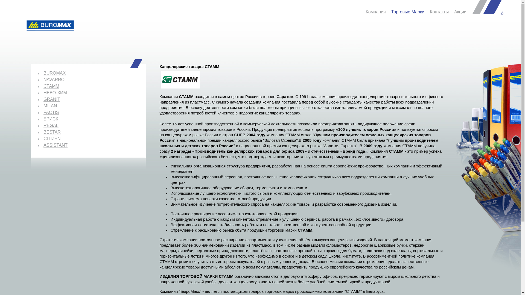 The height and width of the screenshot is (295, 525). What do you see at coordinates (55, 73) in the screenshot?
I see `BUROMAX` at bounding box center [55, 73].